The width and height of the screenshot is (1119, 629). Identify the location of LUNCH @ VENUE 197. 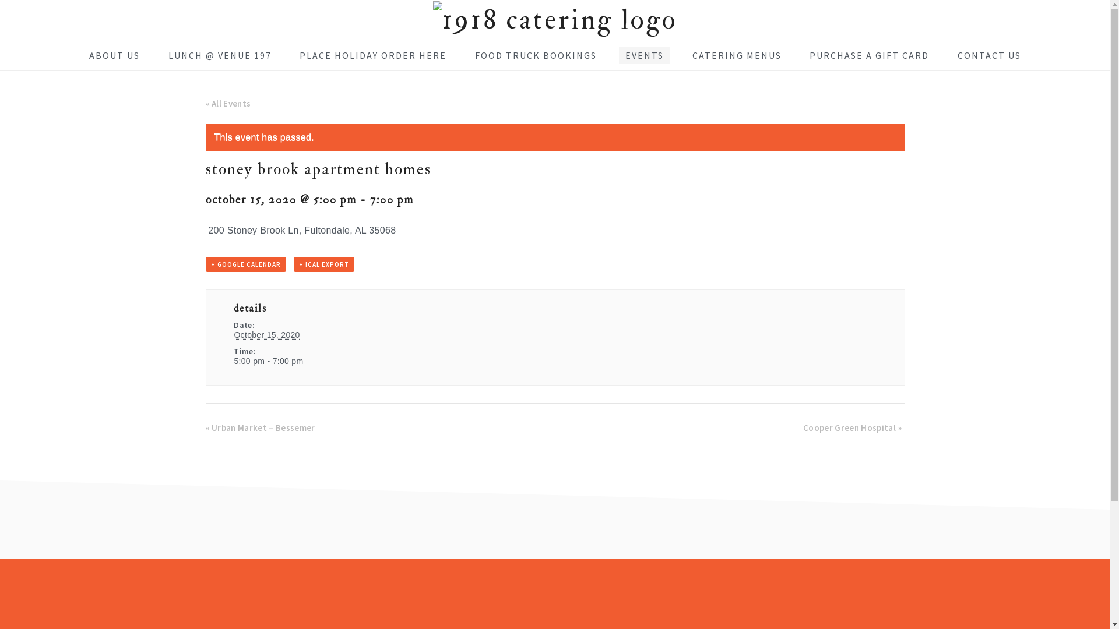
(220, 55).